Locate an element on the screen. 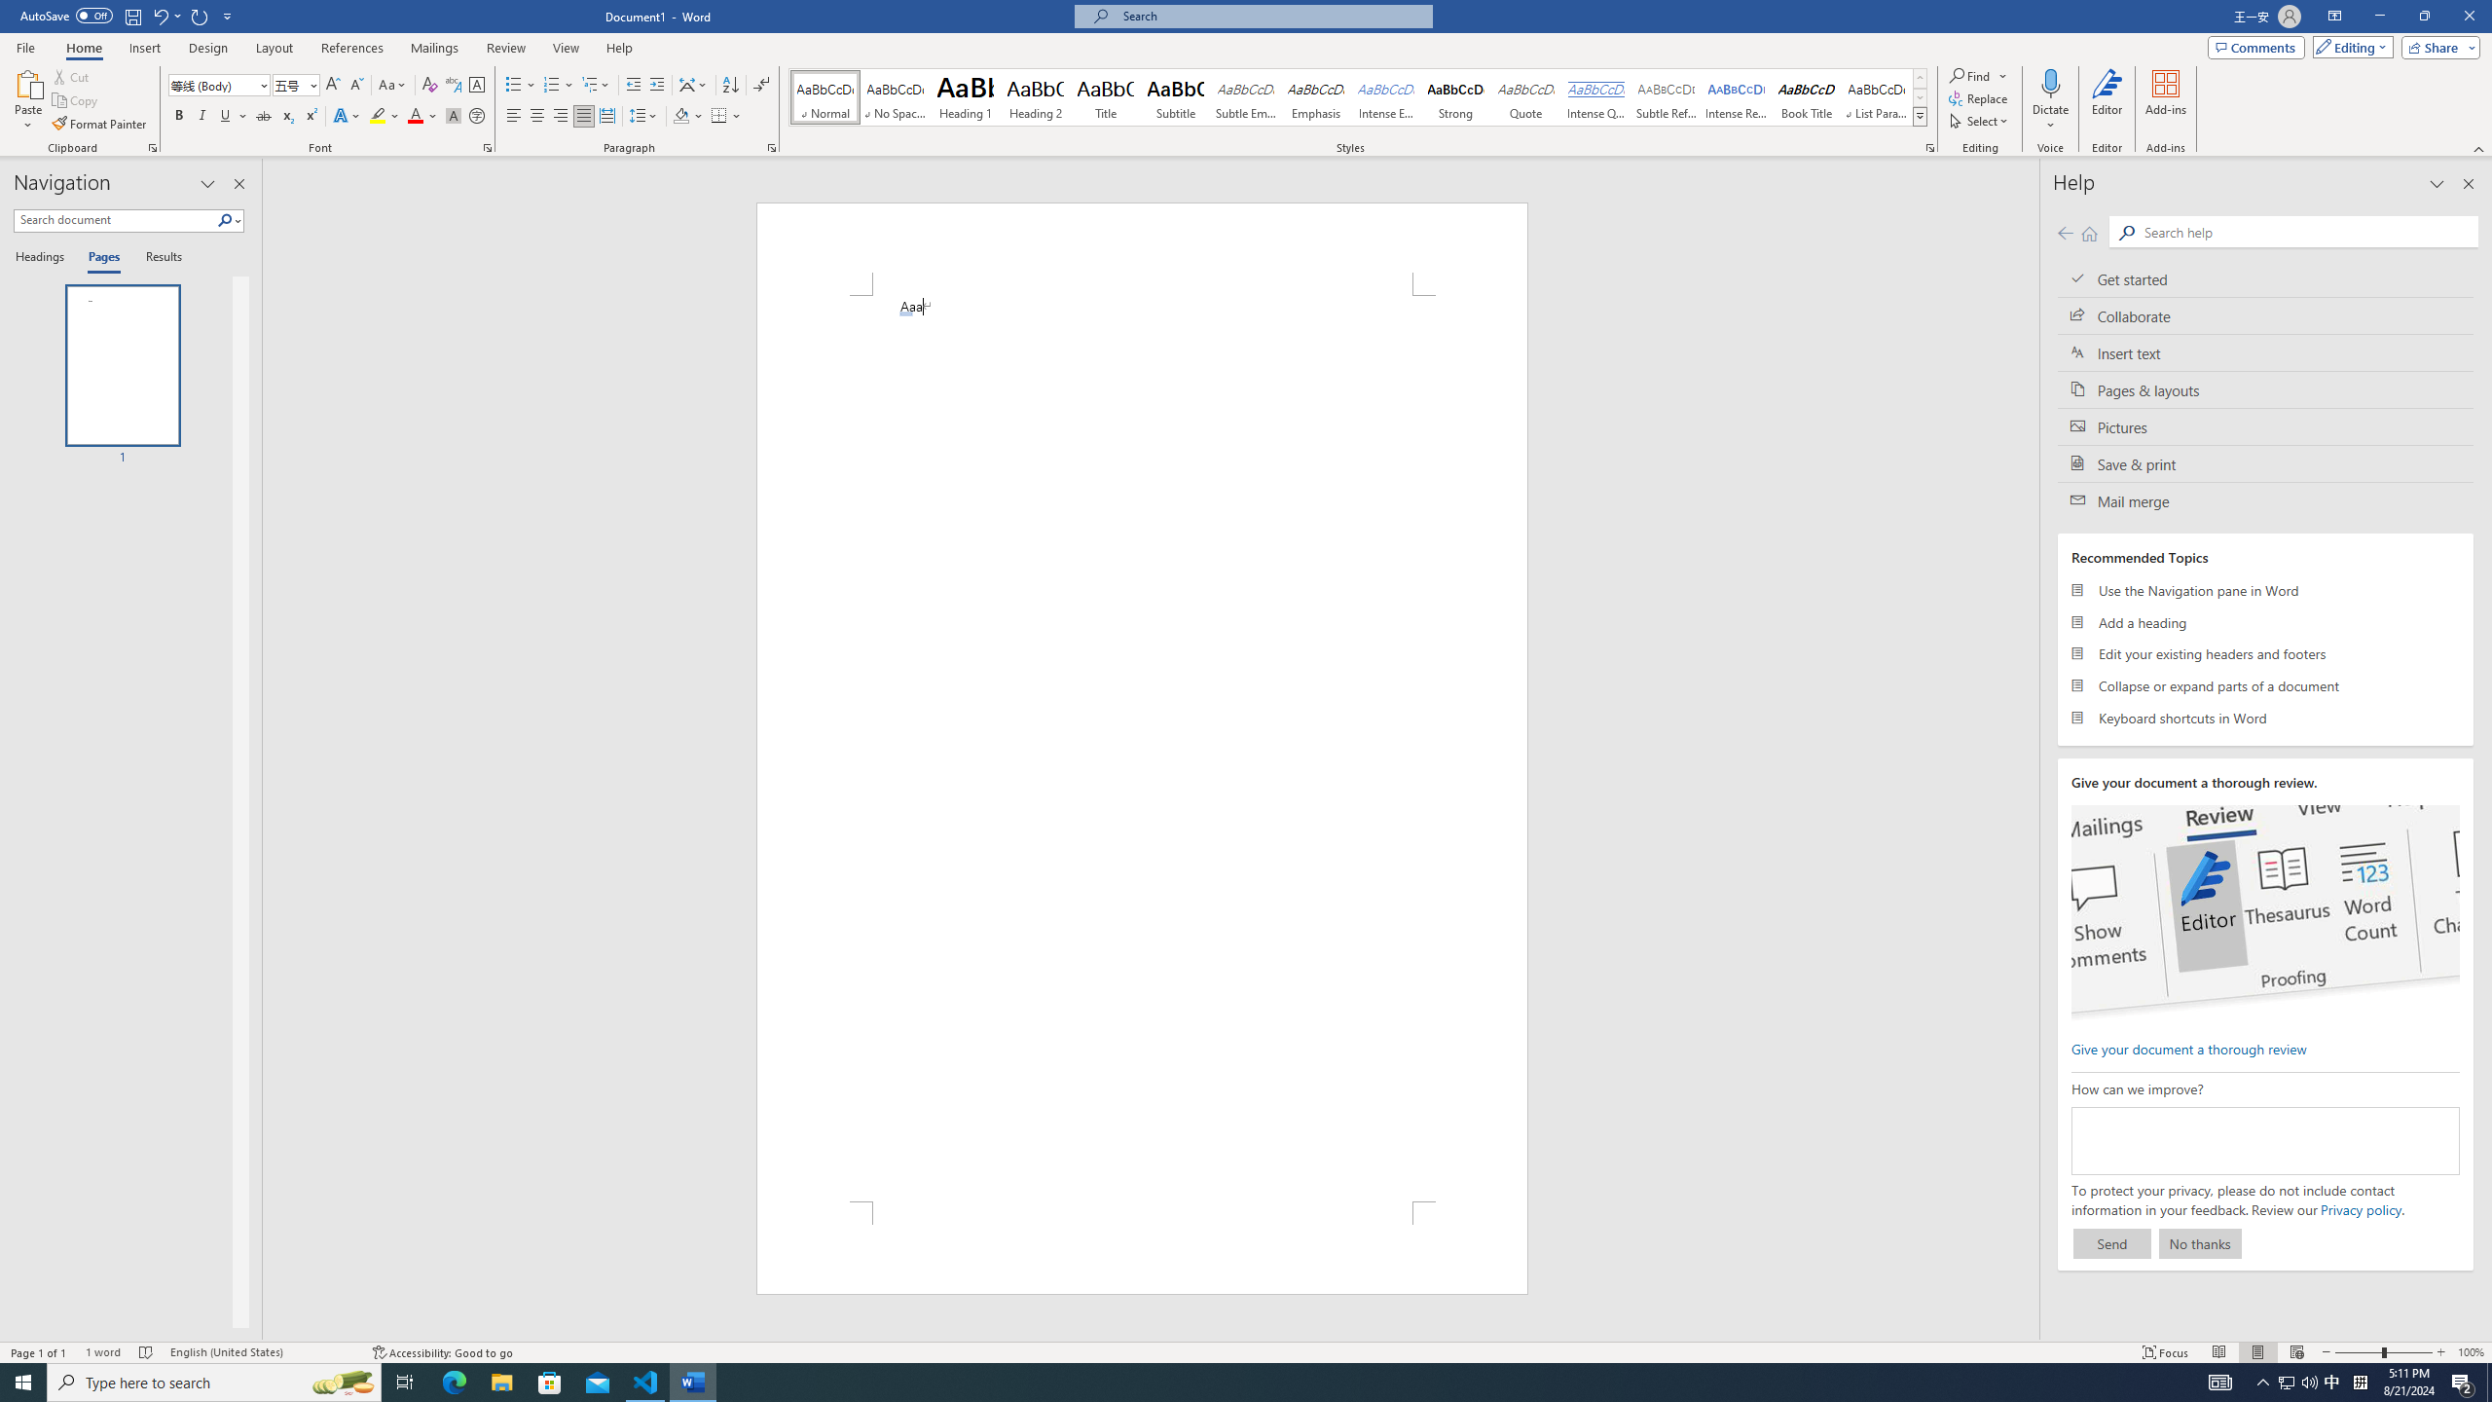 The height and width of the screenshot is (1402, 2492). Increase Indent is located at coordinates (656, 86).